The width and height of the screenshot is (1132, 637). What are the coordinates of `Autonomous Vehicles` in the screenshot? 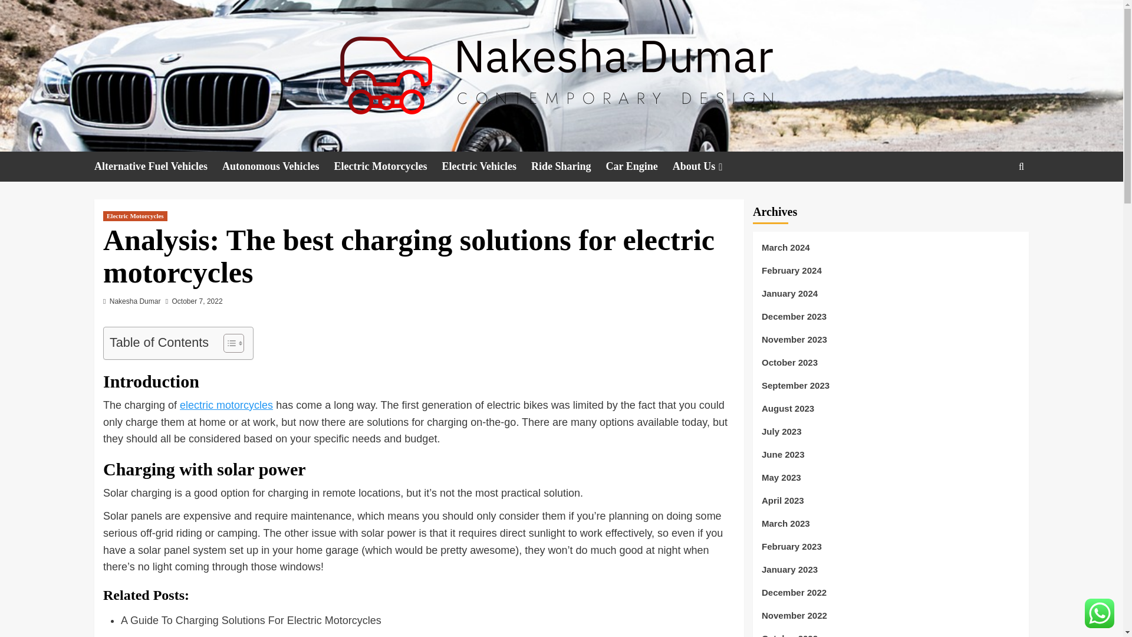 It's located at (278, 166).